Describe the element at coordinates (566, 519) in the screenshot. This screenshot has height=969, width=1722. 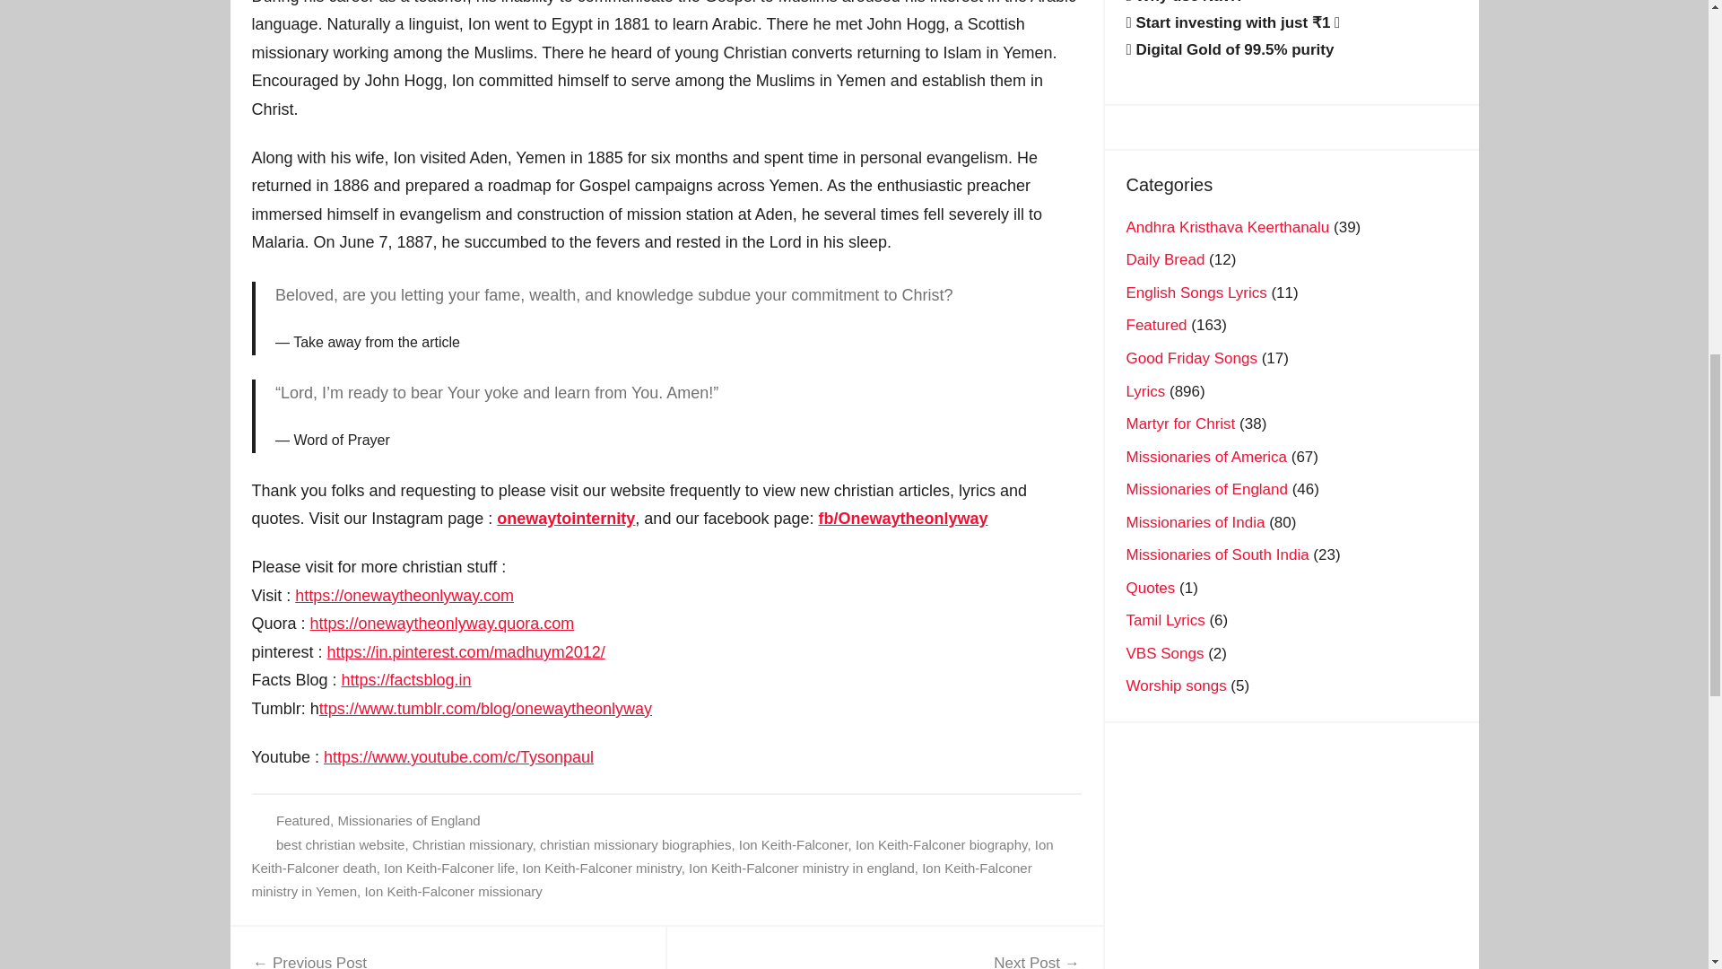
I see `Ion Keith-Falconer death` at that location.